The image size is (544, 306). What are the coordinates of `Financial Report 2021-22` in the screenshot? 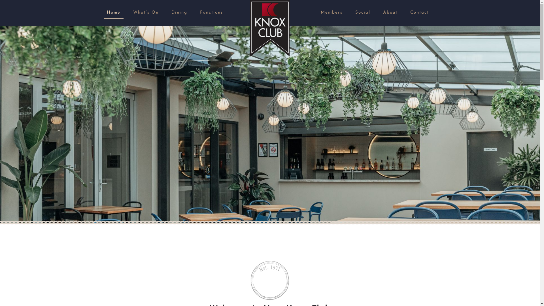 It's located at (270, 240).